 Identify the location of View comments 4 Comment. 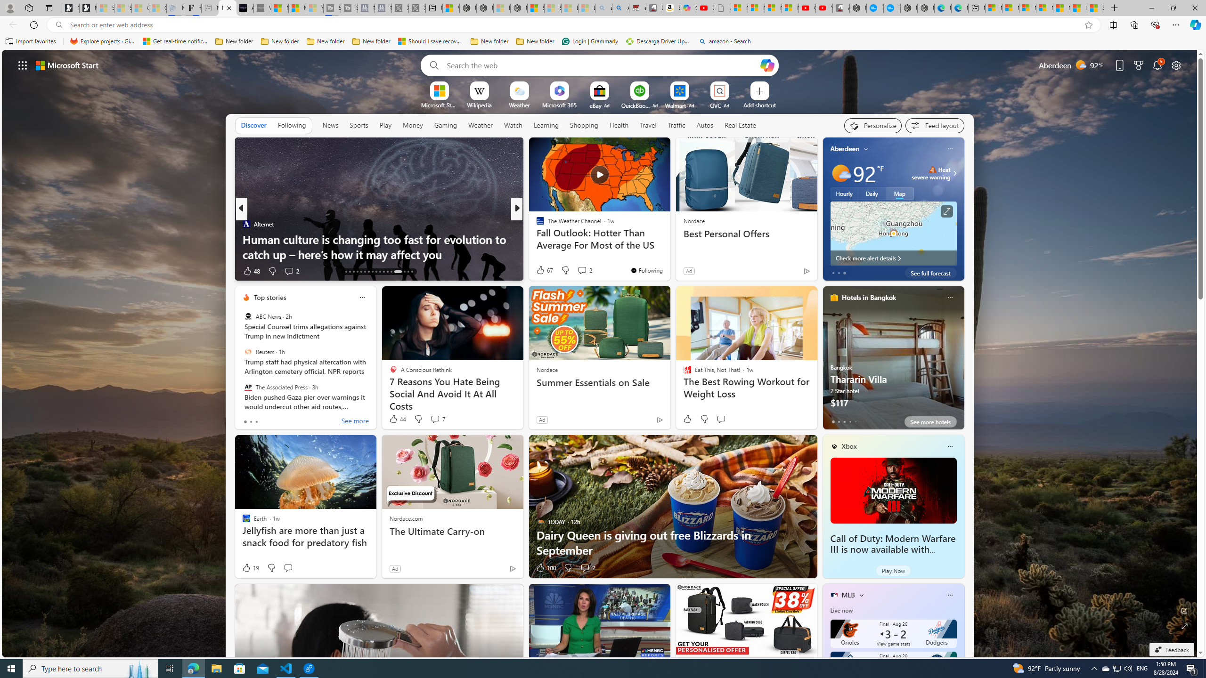
(581, 271).